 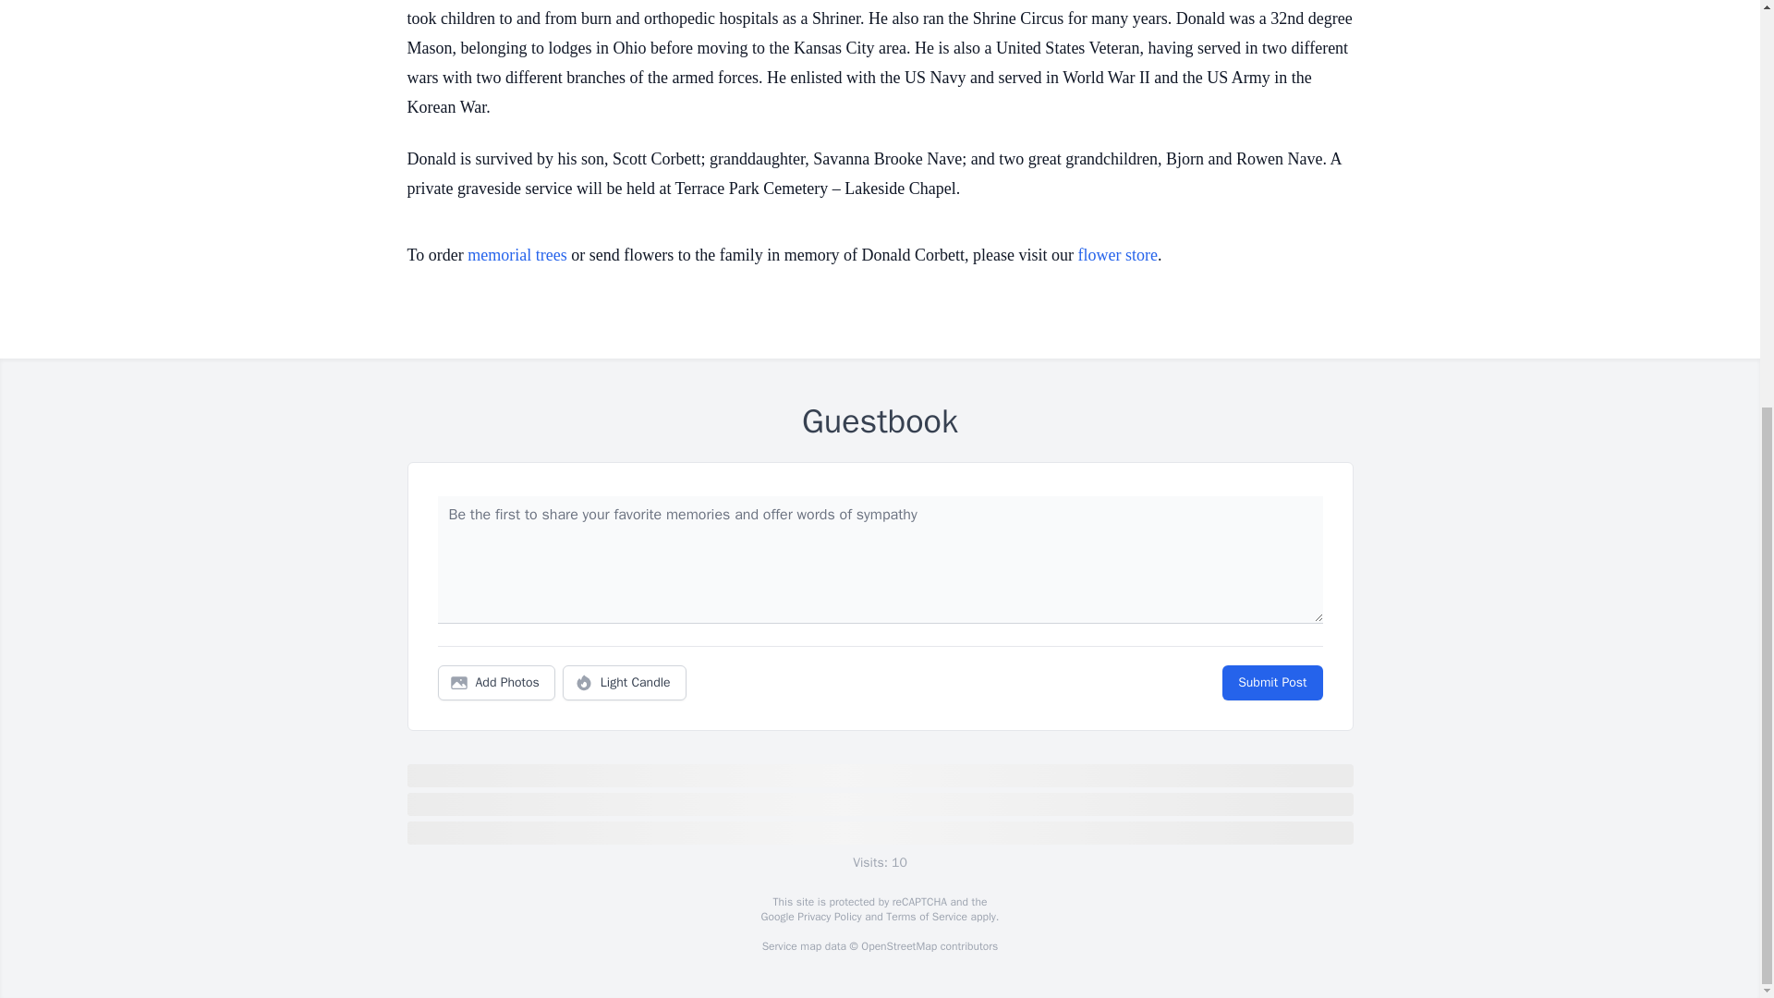 I want to click on OpenStreetMap, so click(x=898, y=946).